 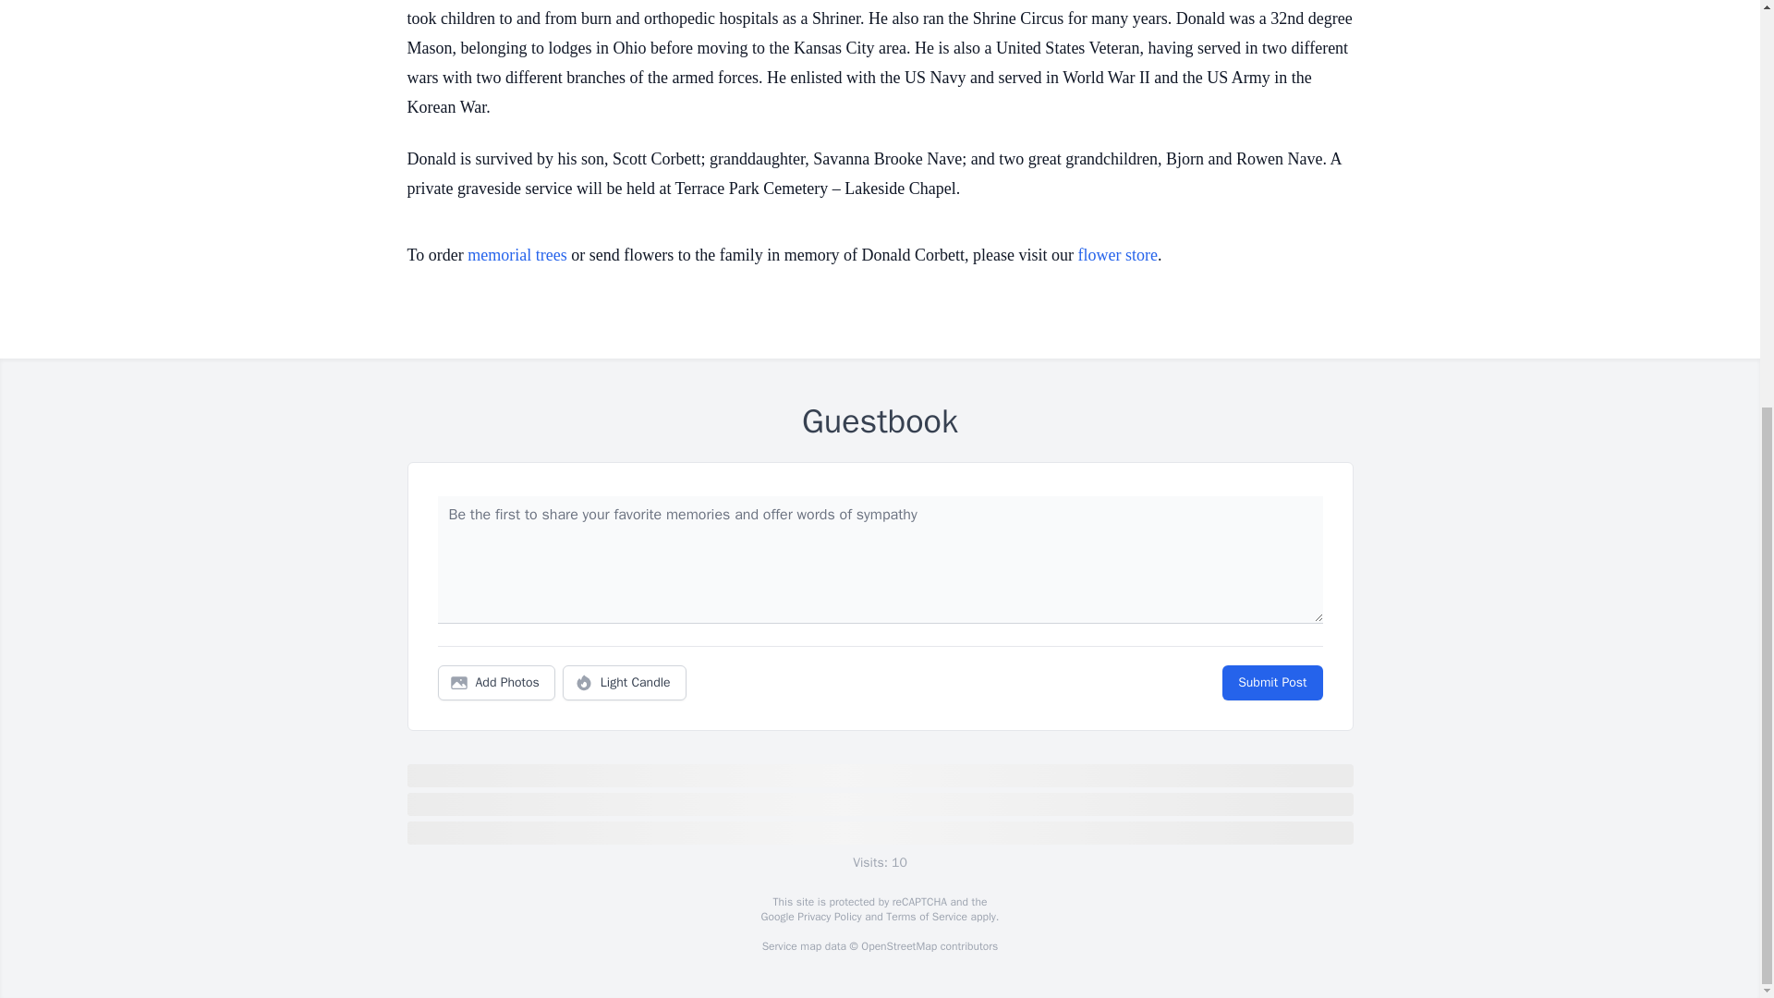 I want to click on OpenStreetMap, so click(x=898, y=946).